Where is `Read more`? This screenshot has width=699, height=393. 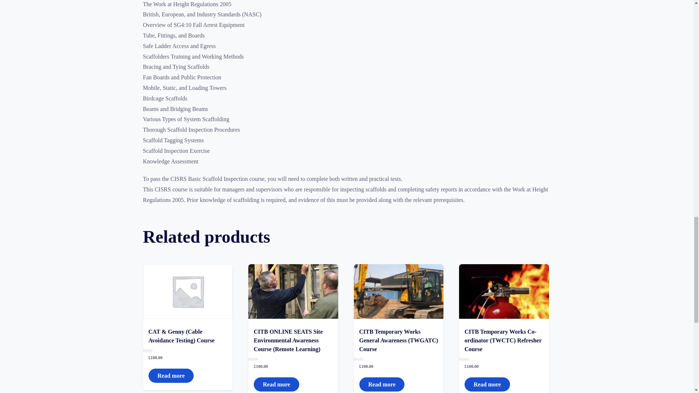 Read more is located at coordinates (276, 384).